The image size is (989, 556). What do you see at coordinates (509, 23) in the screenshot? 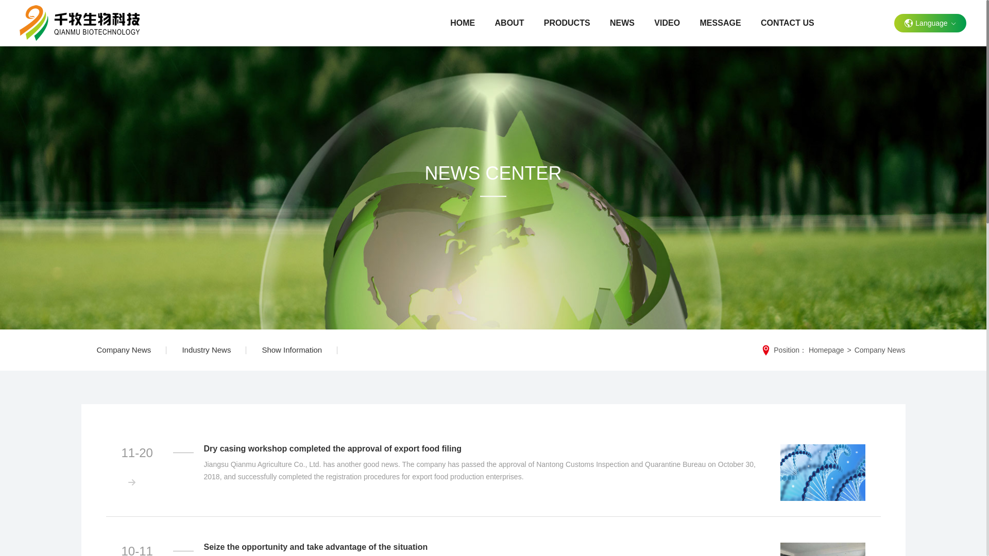
I see `ABOUT` at bounding box center [509, 23].